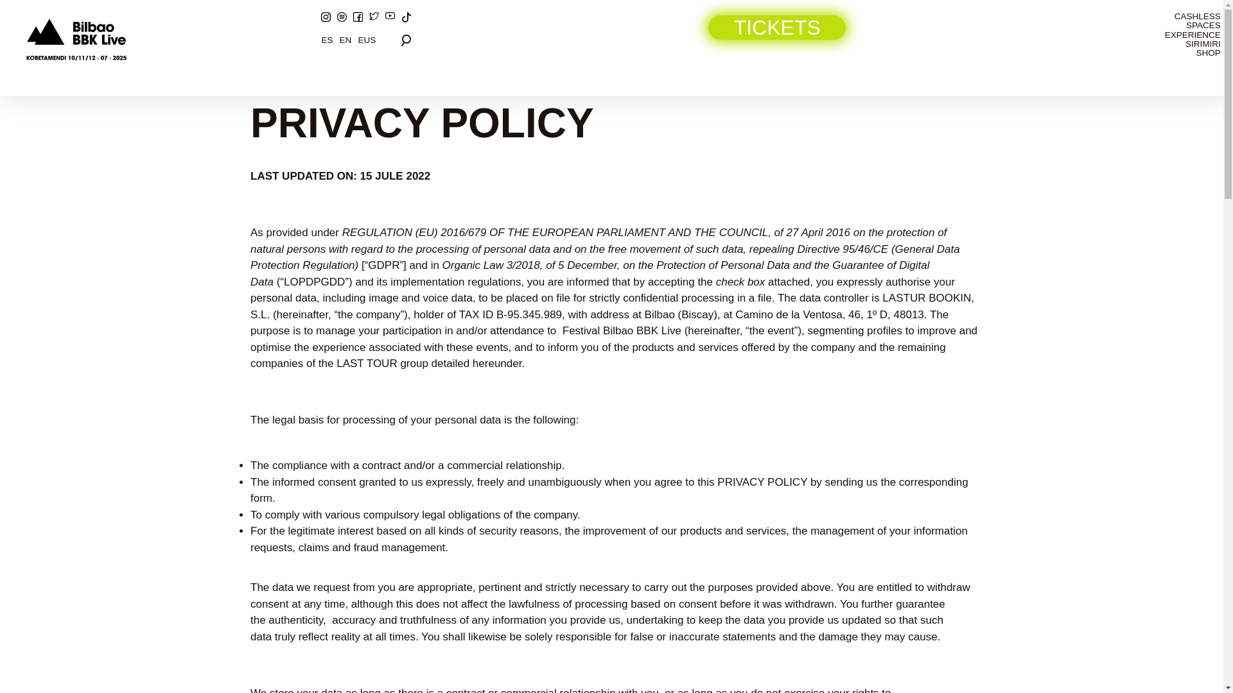  What do you see at coordinates (777, 27) in the screenshot?
I see `TICKETS` at bounding box center [777, 27].